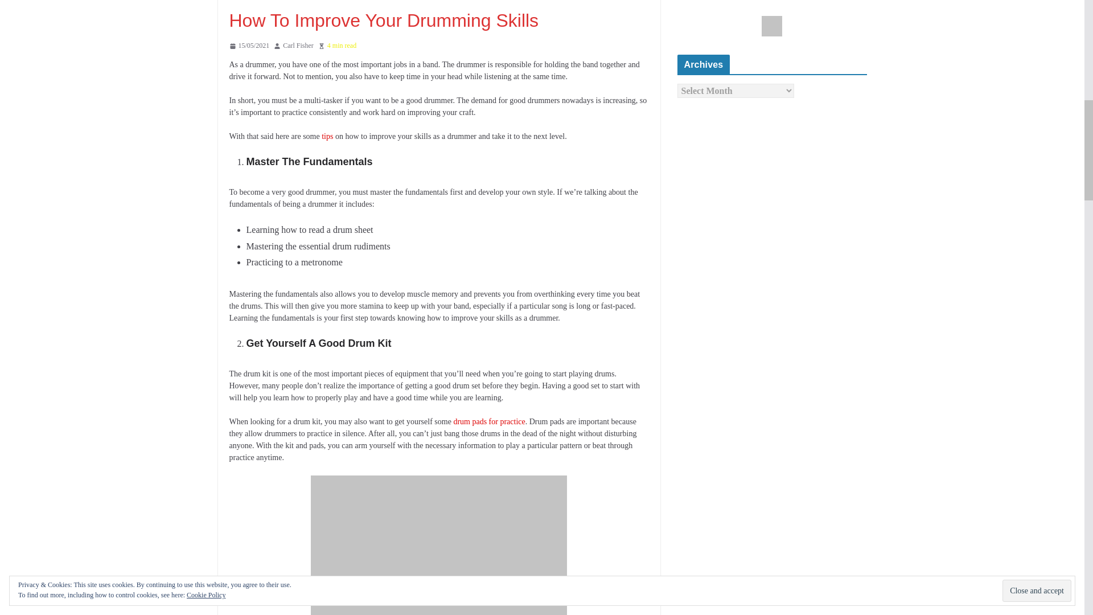  I want to click on Carl Fisher, so click(298, 46).